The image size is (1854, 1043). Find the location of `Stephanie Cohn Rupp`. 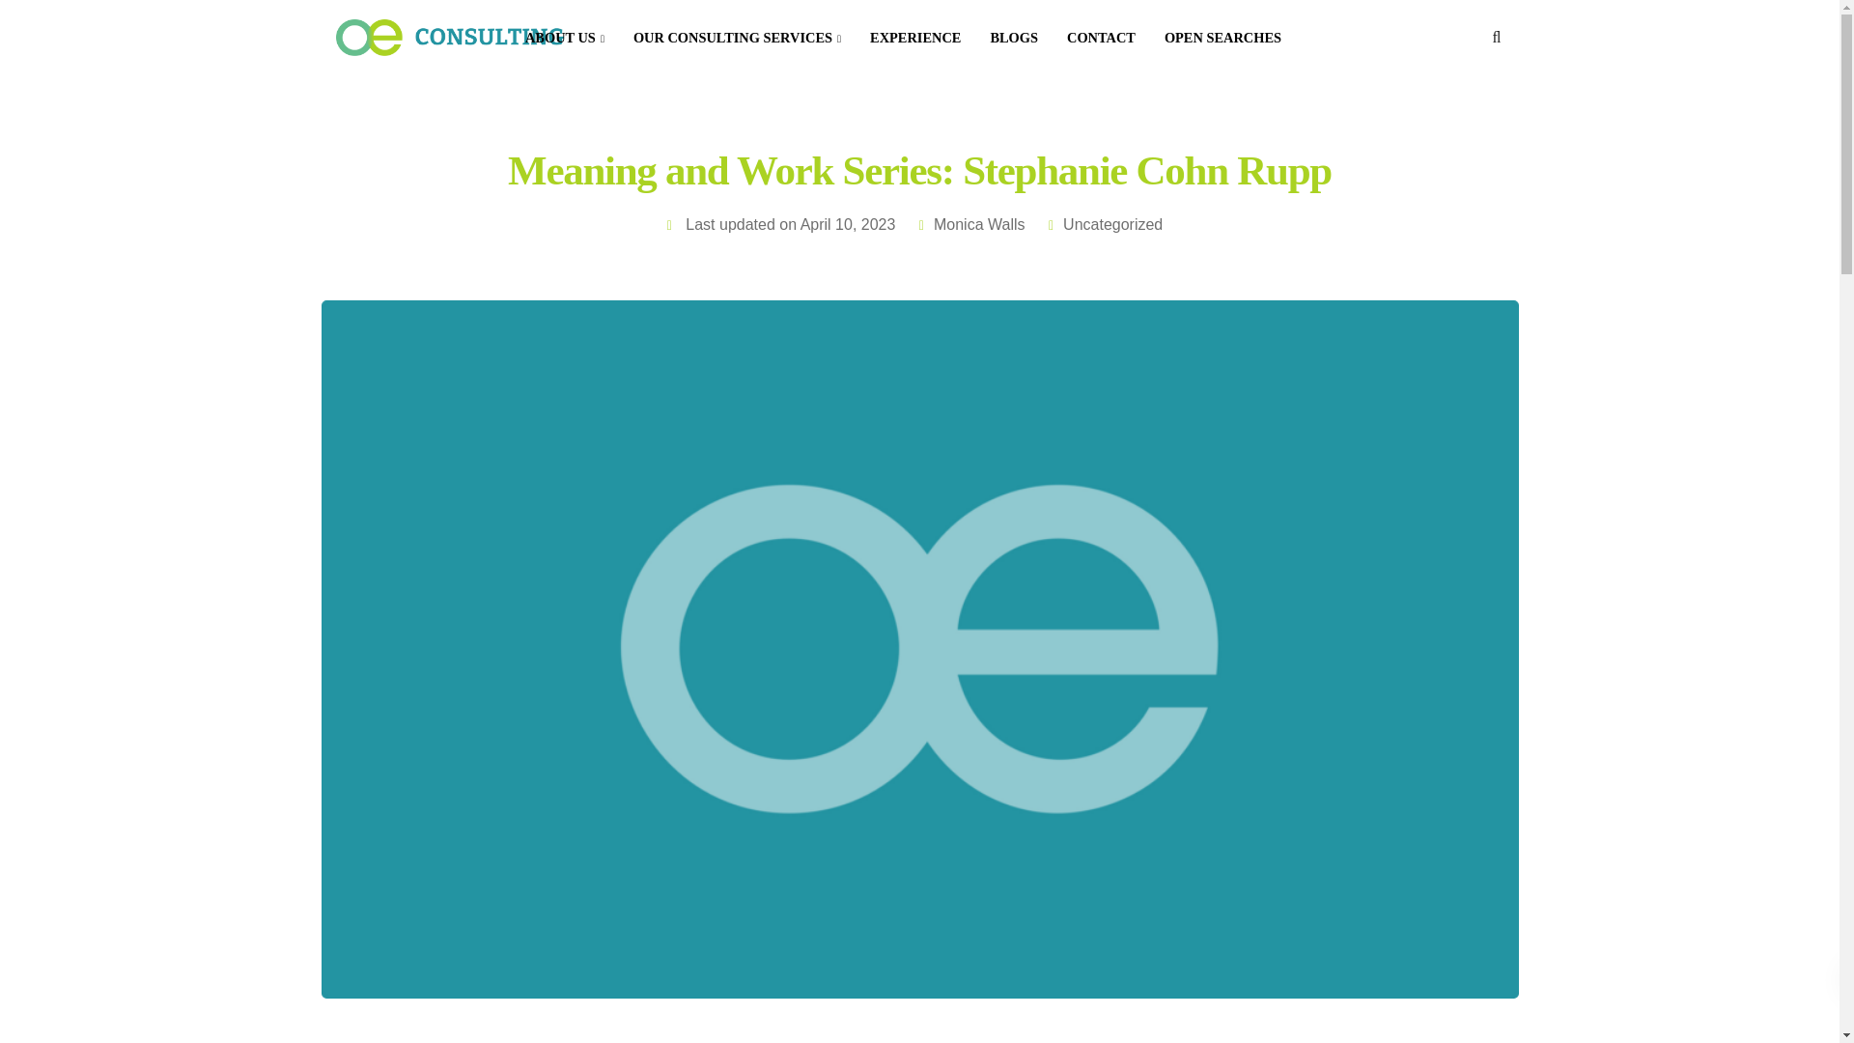

Stephanie Cohn Rupp is located at coordinates (847, 1041).